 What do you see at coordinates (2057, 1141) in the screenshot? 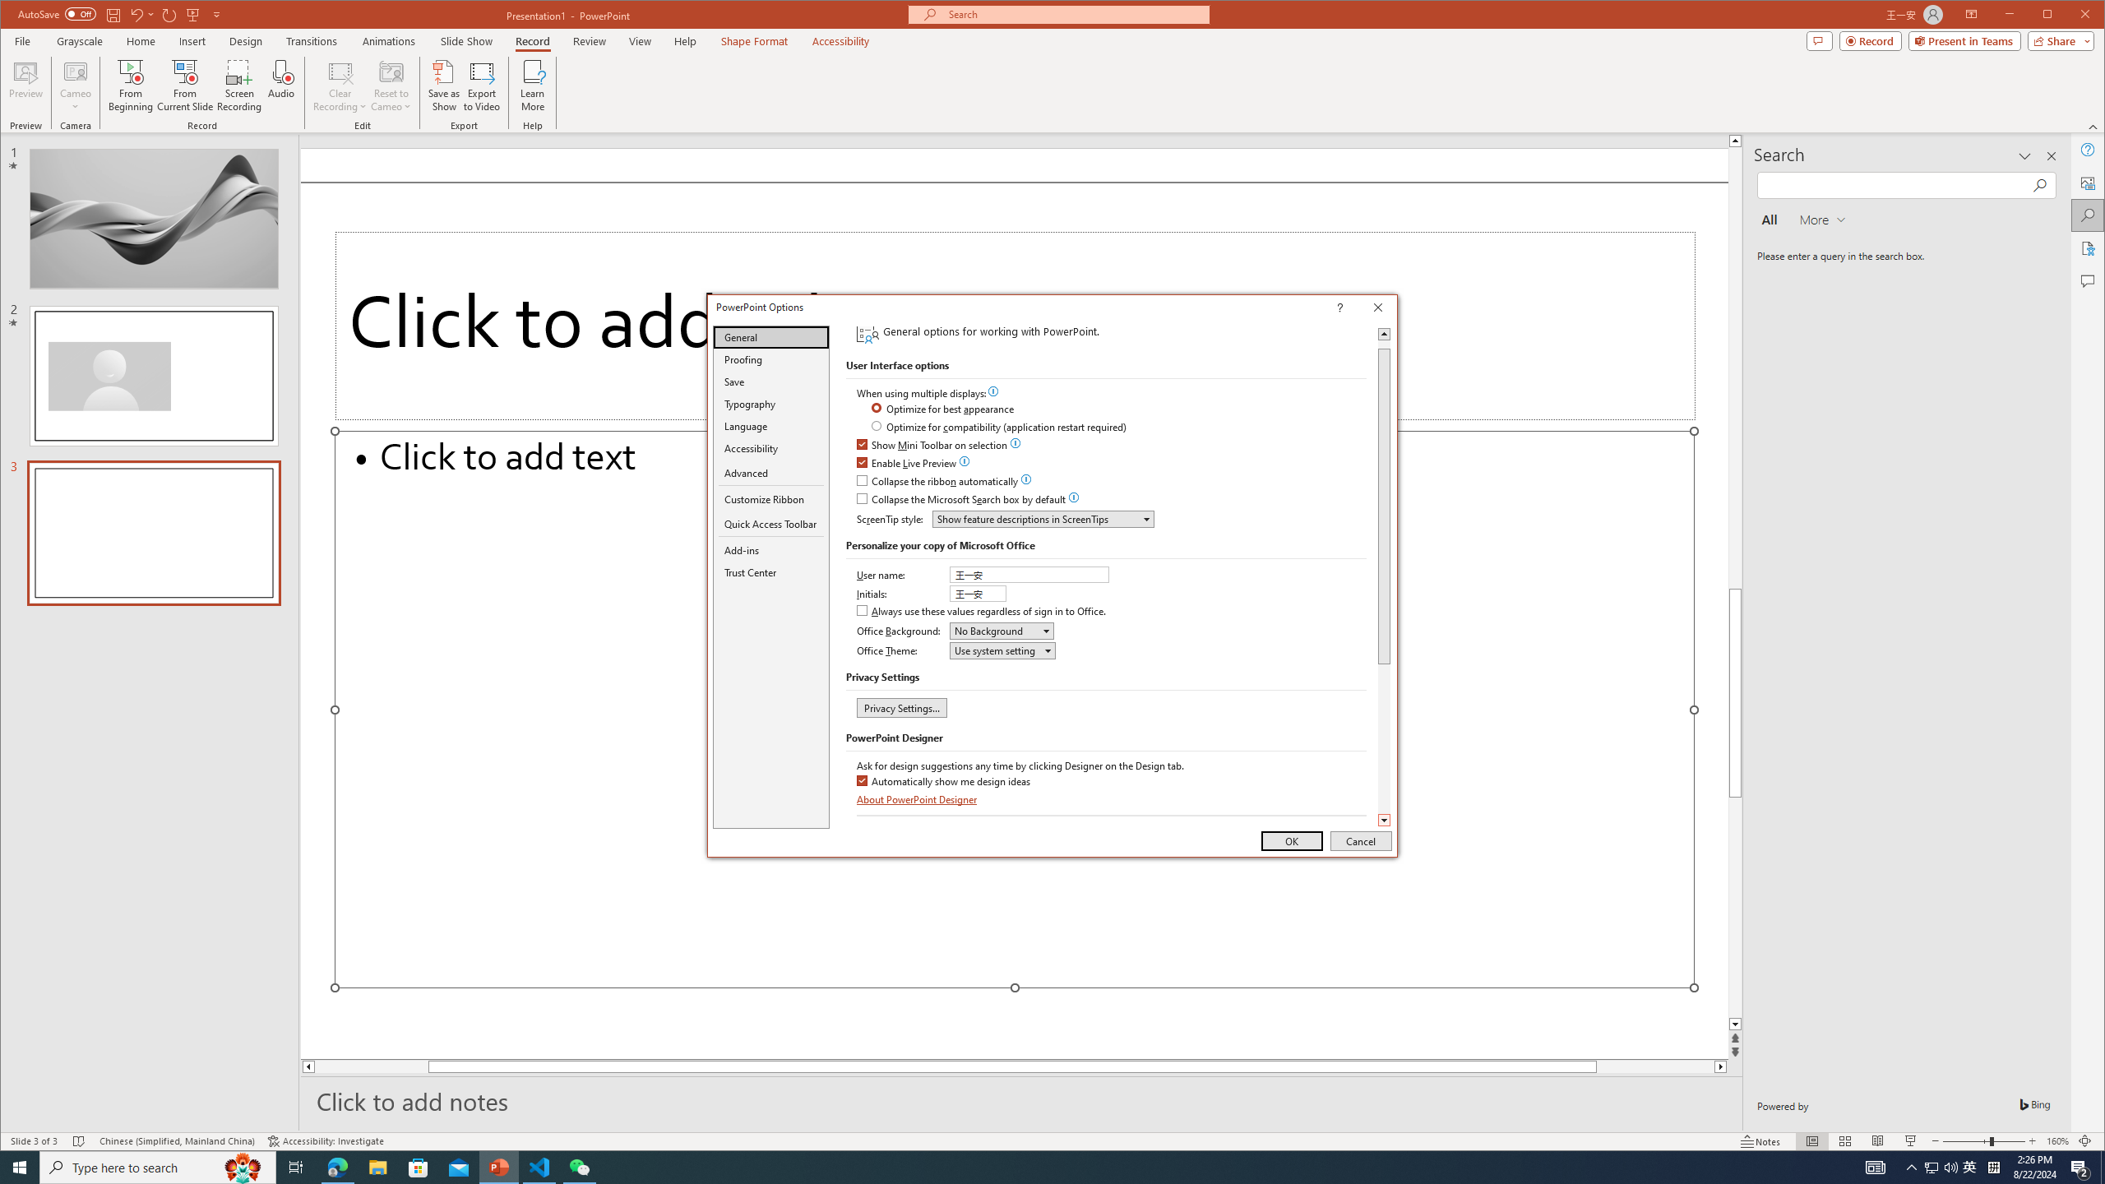
I see `Zoom 160%` at bounding box center [2057, 1141].